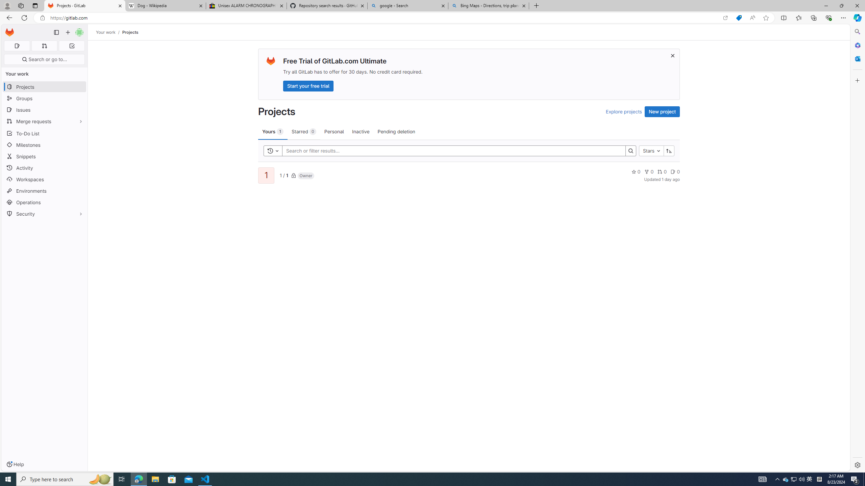 This screenshot has height=486, width=865. I want to click on Inactive, so click(361, 131).